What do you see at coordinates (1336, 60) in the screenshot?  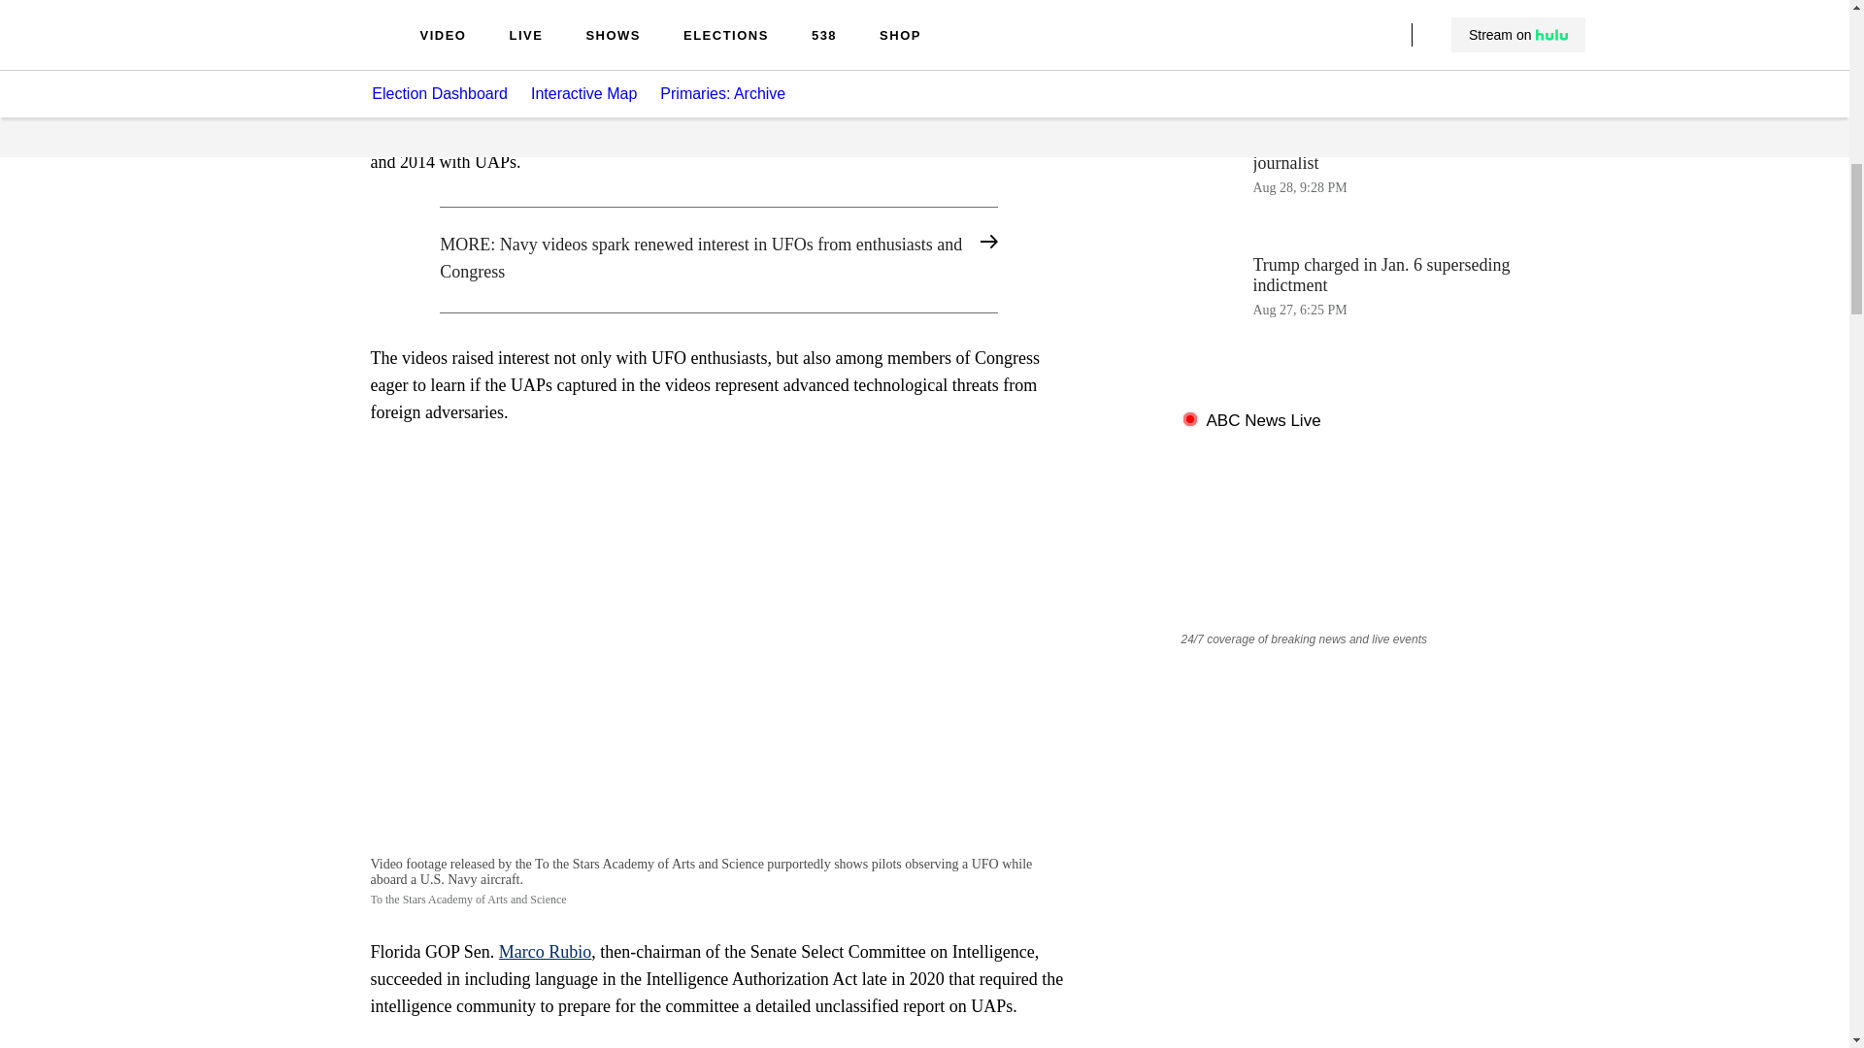 I see `Marco Rubio` at bounding box center [1336, 60].